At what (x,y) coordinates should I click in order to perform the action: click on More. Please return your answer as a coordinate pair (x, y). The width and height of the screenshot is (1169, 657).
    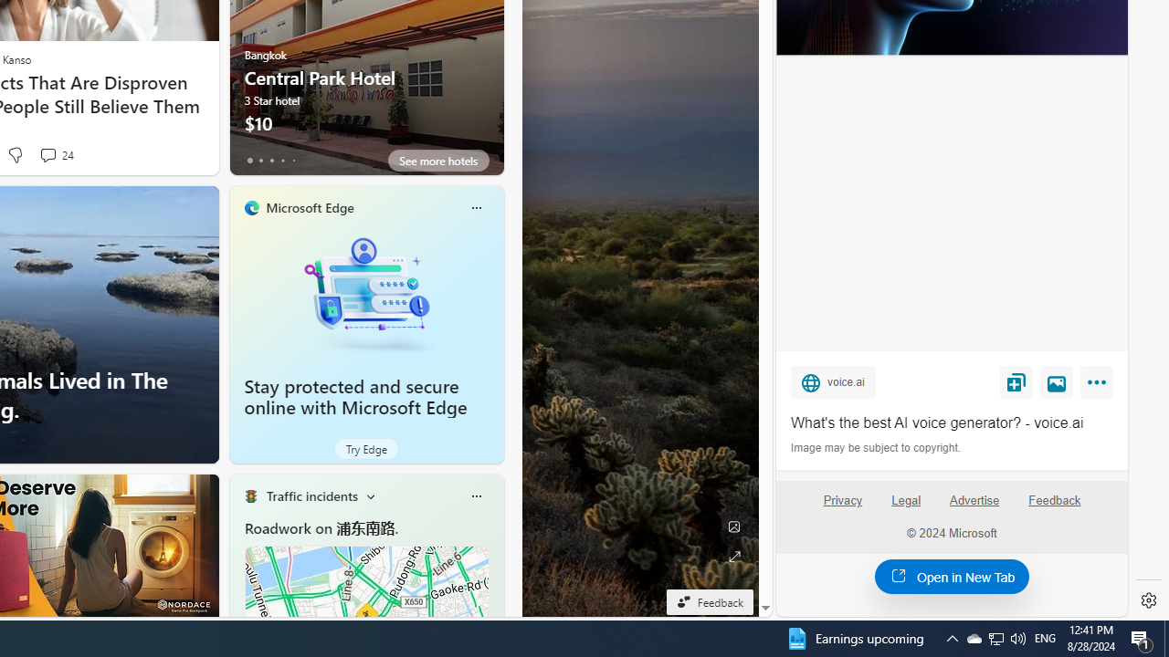
    Looking at the image, I should click on (1100, 385).